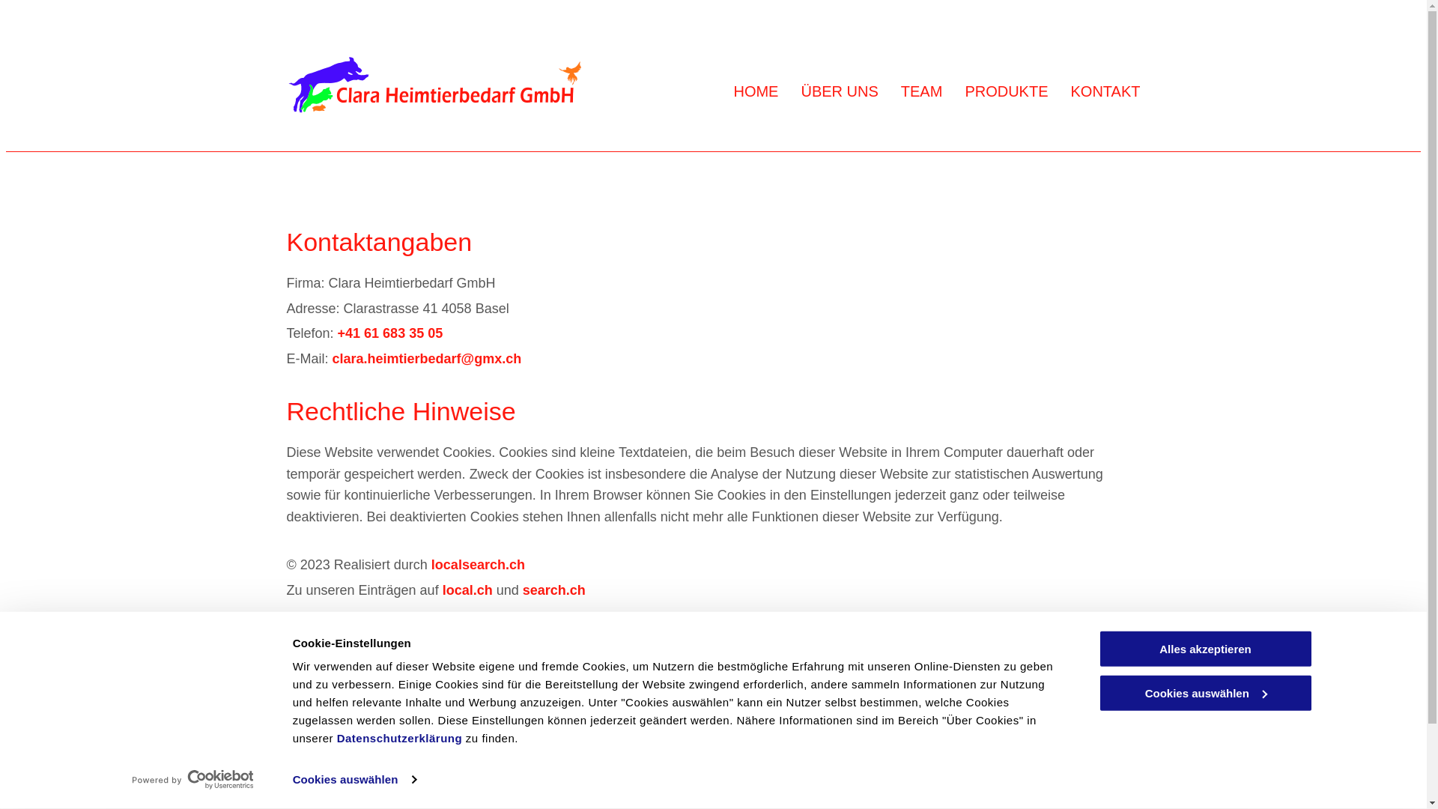  Describe the element at coordinates (1007, 92) in the screenshot. I see `PRODUKTE` at that location.